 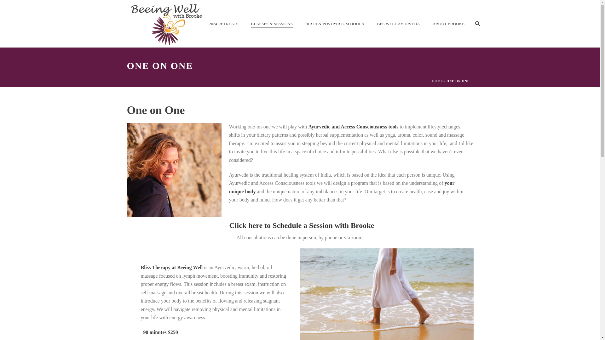 I want to click on Click here to Schedule a Session with Brooke, so click(x=302, y=225).